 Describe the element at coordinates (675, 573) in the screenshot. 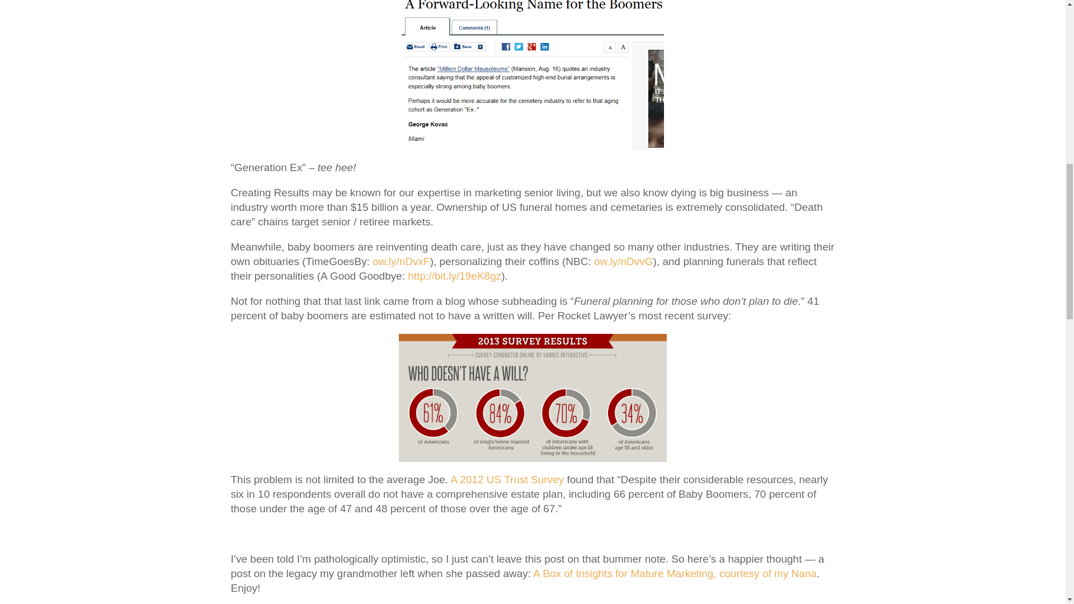

I see `A Box of Insights for Mature Marketing, courtesy of my Nana` at that location.